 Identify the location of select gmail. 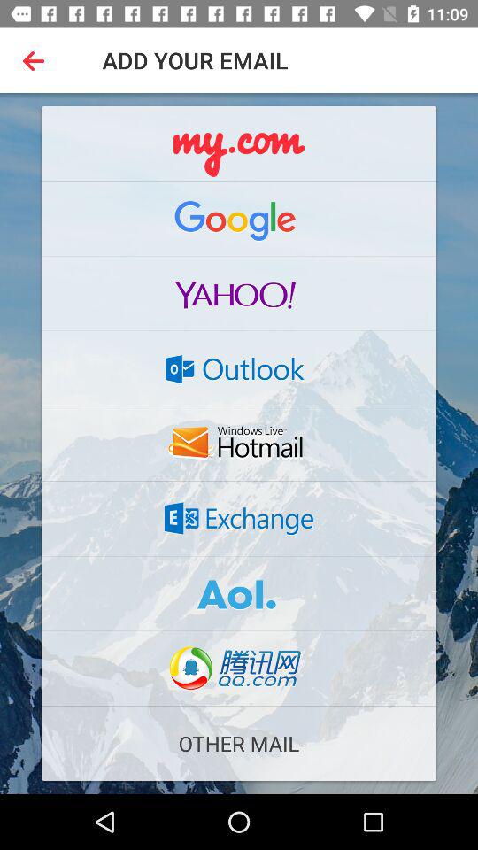
(239, 218).